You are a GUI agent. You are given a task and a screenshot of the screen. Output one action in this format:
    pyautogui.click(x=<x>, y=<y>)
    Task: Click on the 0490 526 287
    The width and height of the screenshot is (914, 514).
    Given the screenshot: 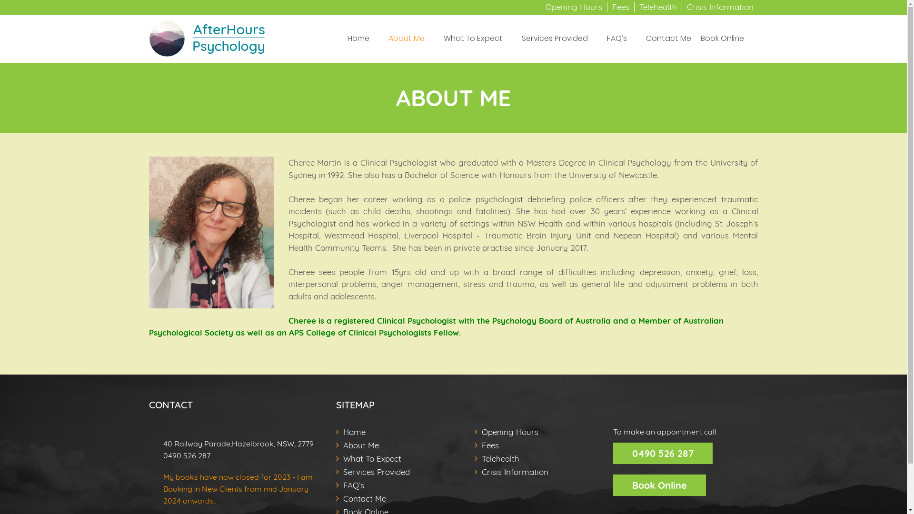 What is the action you would take?
    pyautogui.click(x=663, y=453)
    